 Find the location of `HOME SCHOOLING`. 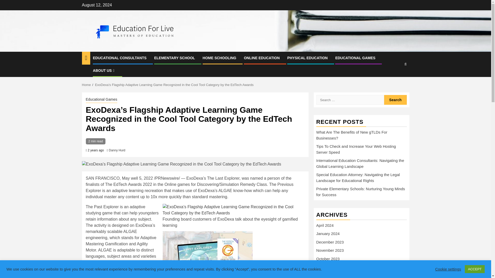

HOME SCHOOLING is located at coordinates (219, 58).